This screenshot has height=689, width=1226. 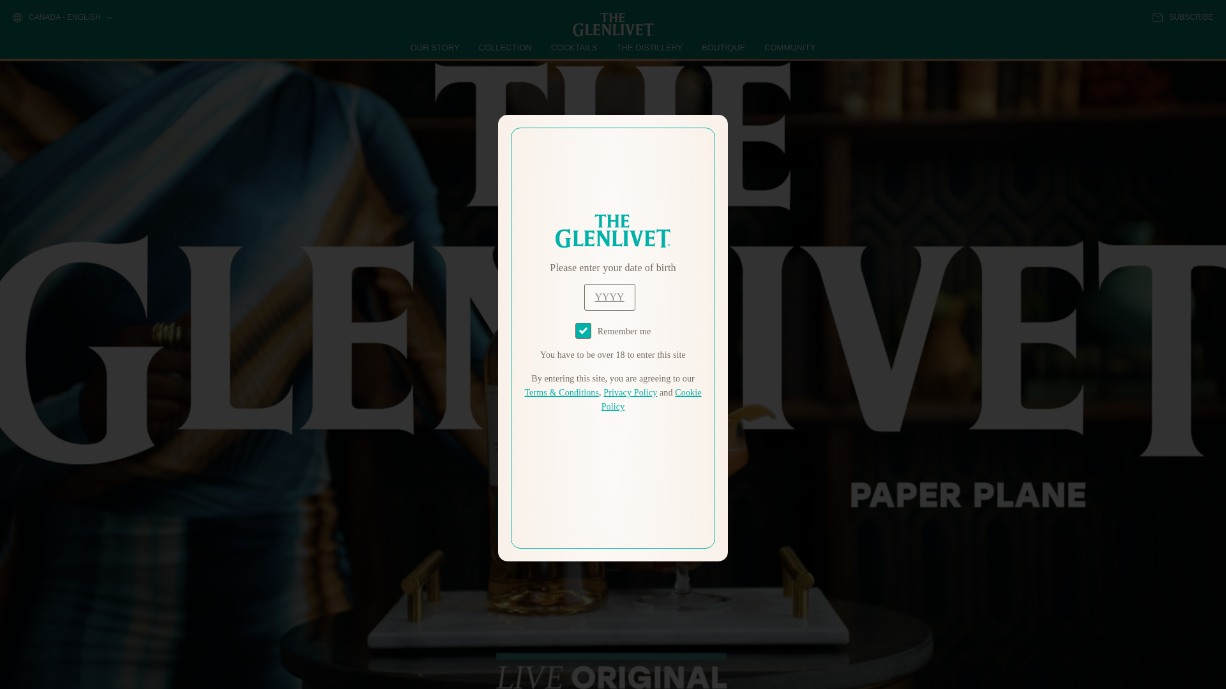 I want to click on THE DISTILLERY, so click(x=649, y=47).